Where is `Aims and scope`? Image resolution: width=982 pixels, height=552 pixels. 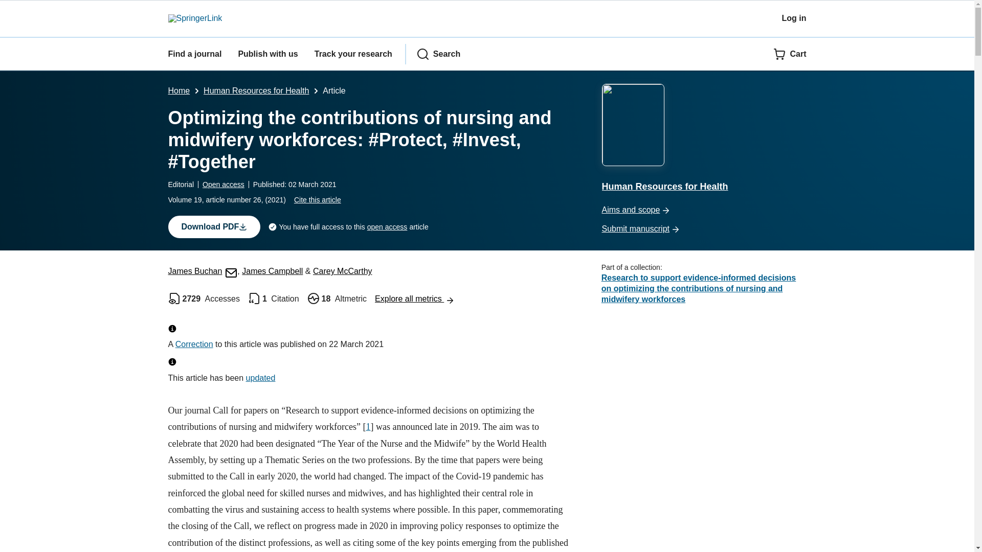 Aims and scope is located at coordinates (704, 210).